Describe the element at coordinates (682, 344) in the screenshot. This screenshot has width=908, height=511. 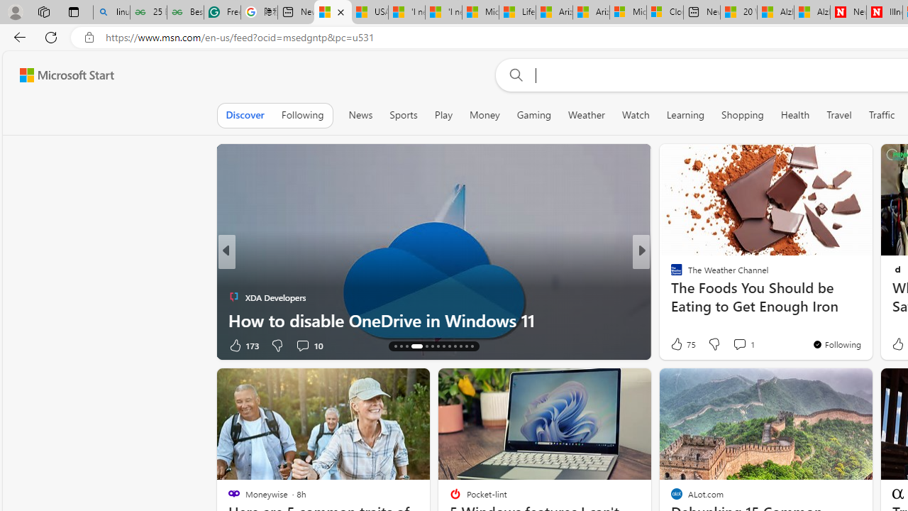
I see `75 Like` at that location.